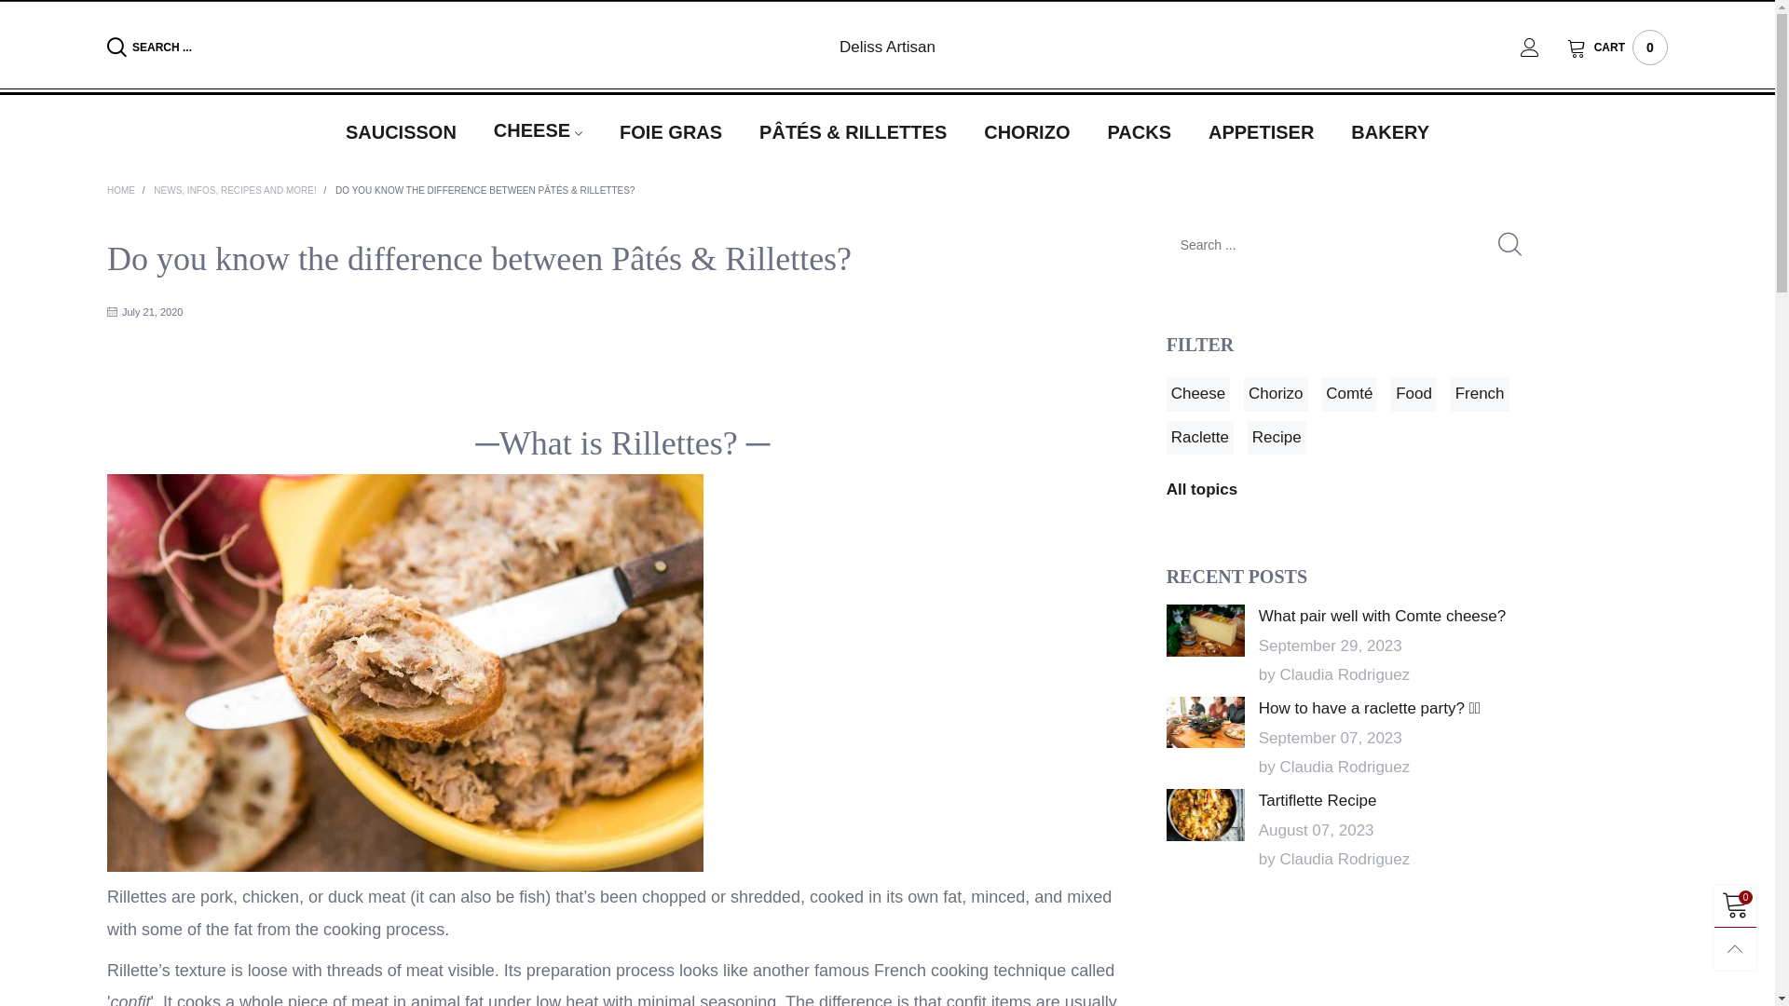 This screenshot has height=1006, width=1789. Describe the element at coordinates (1390, 131) in the screenshot. I see `BAKERY` at that location.